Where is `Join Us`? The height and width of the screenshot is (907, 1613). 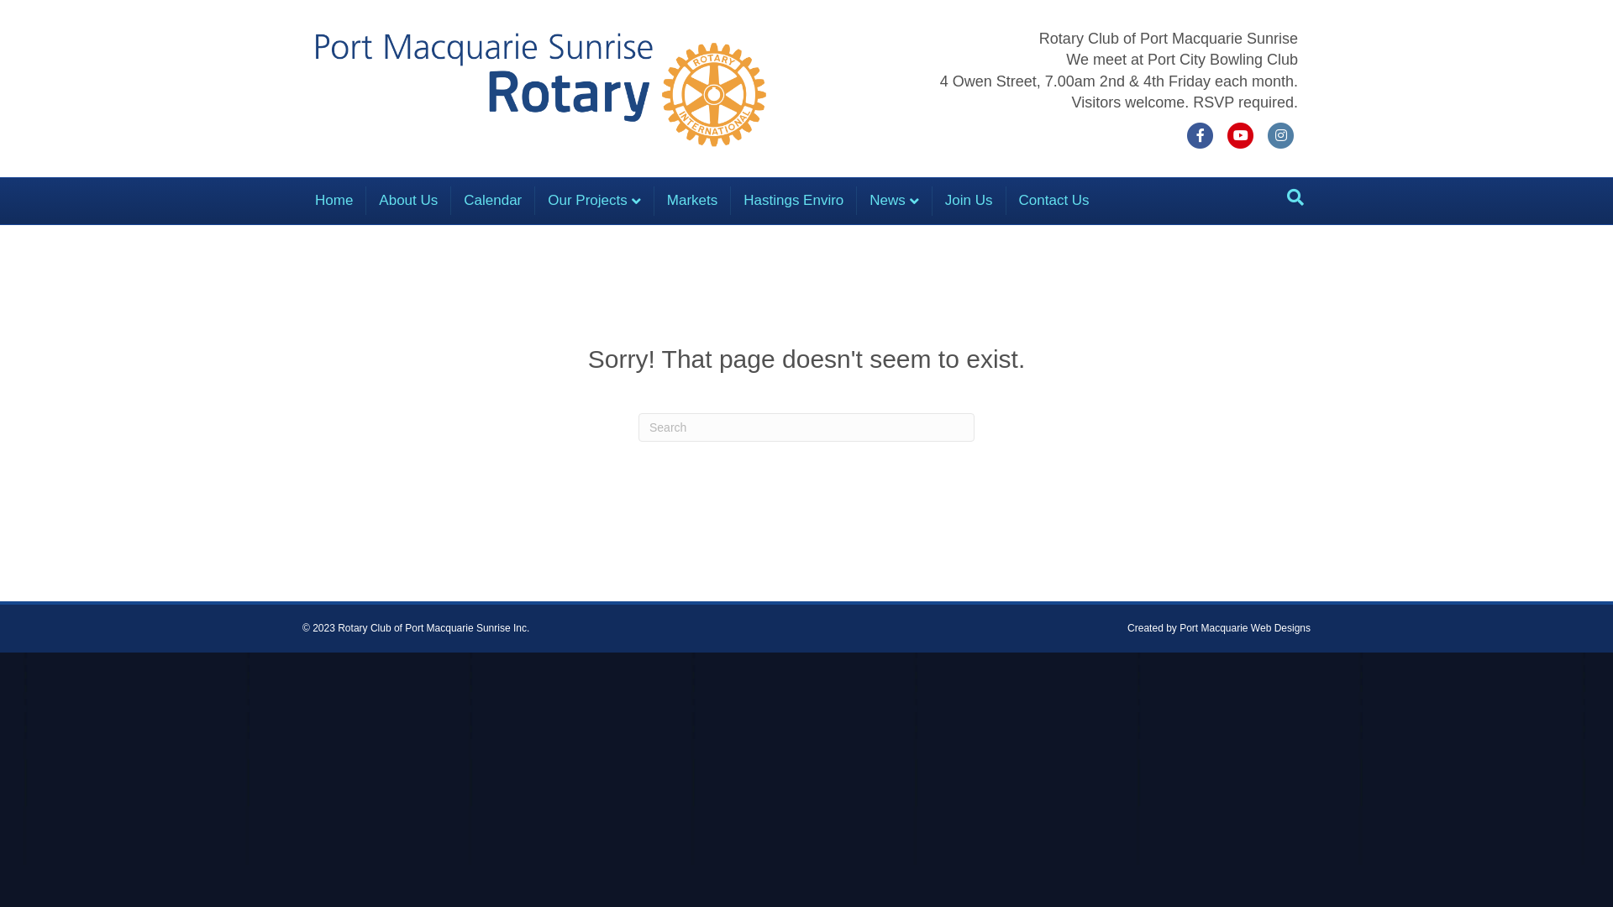 Join Us is located at coordinates (969, 201).